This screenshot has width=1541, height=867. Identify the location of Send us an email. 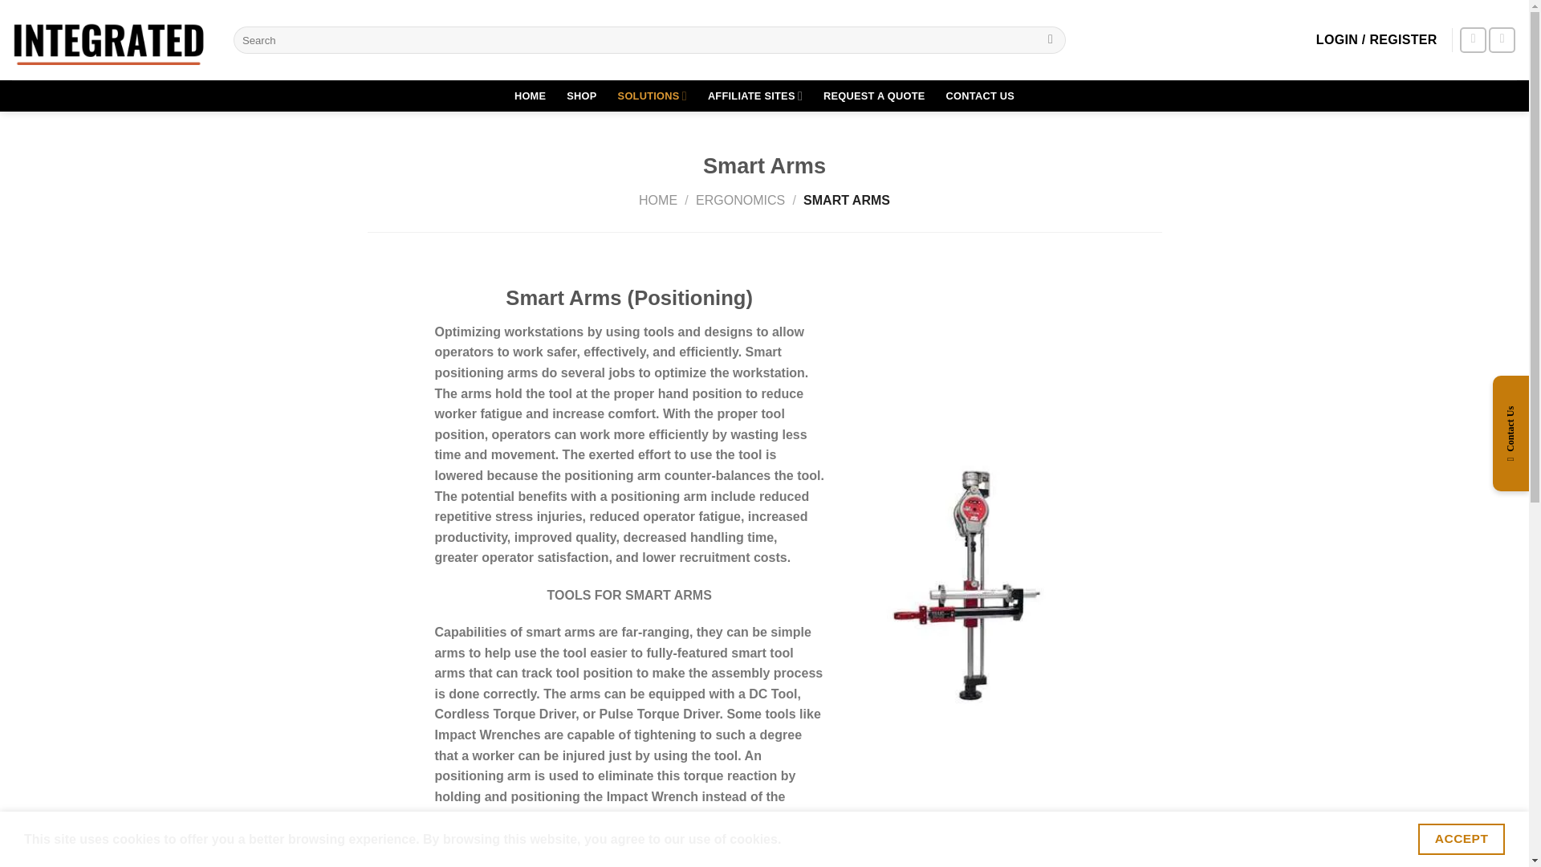
(1473, 40).